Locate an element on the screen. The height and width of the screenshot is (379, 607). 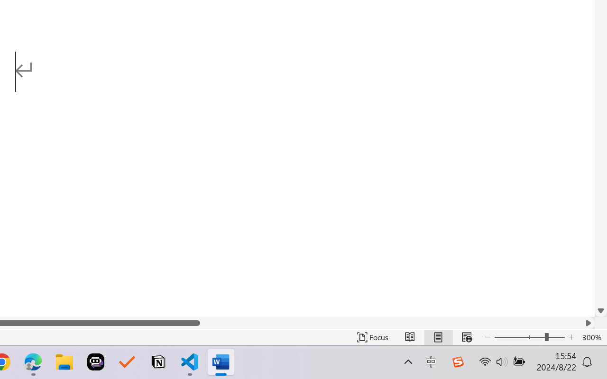
Page right is located at coordinates (391, 323).